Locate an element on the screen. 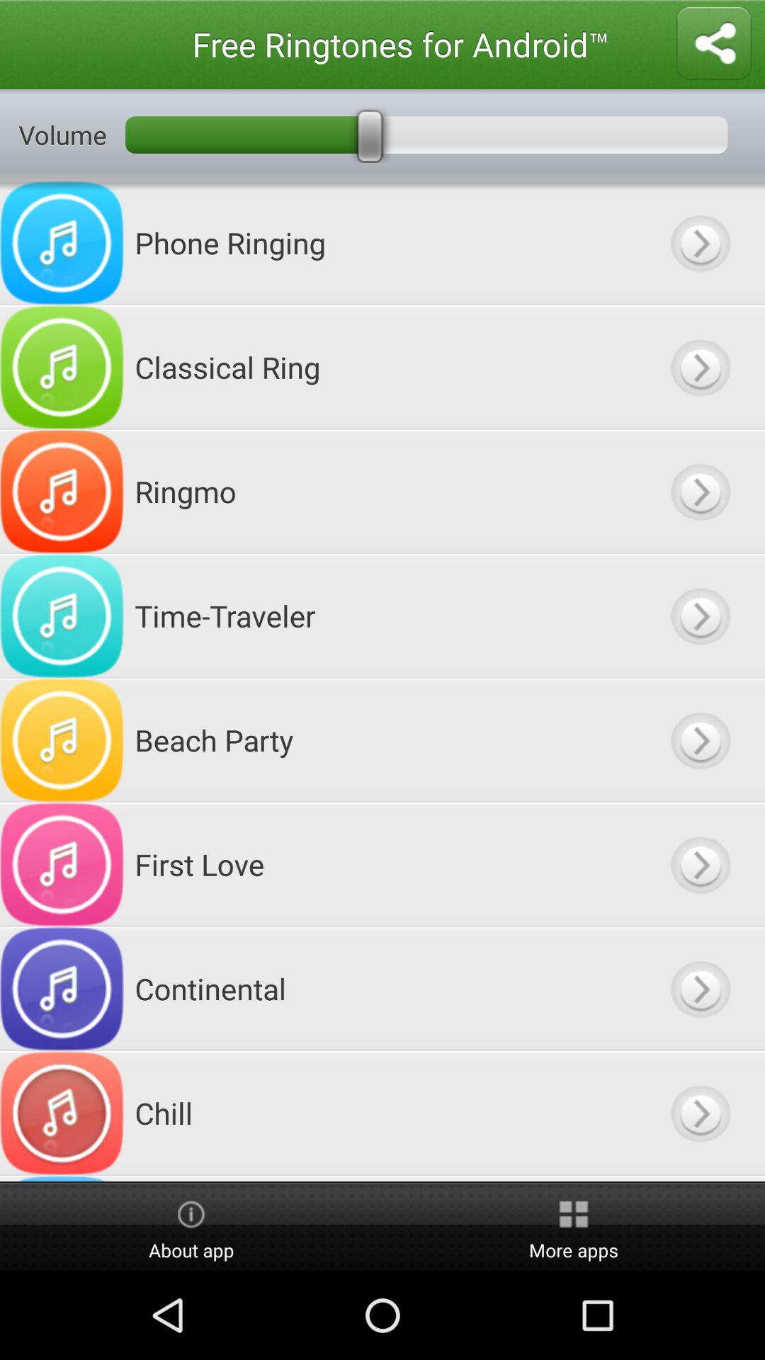 The height and width of the screenshot is (1360, 765). play button is located at coordinates (700, 739).